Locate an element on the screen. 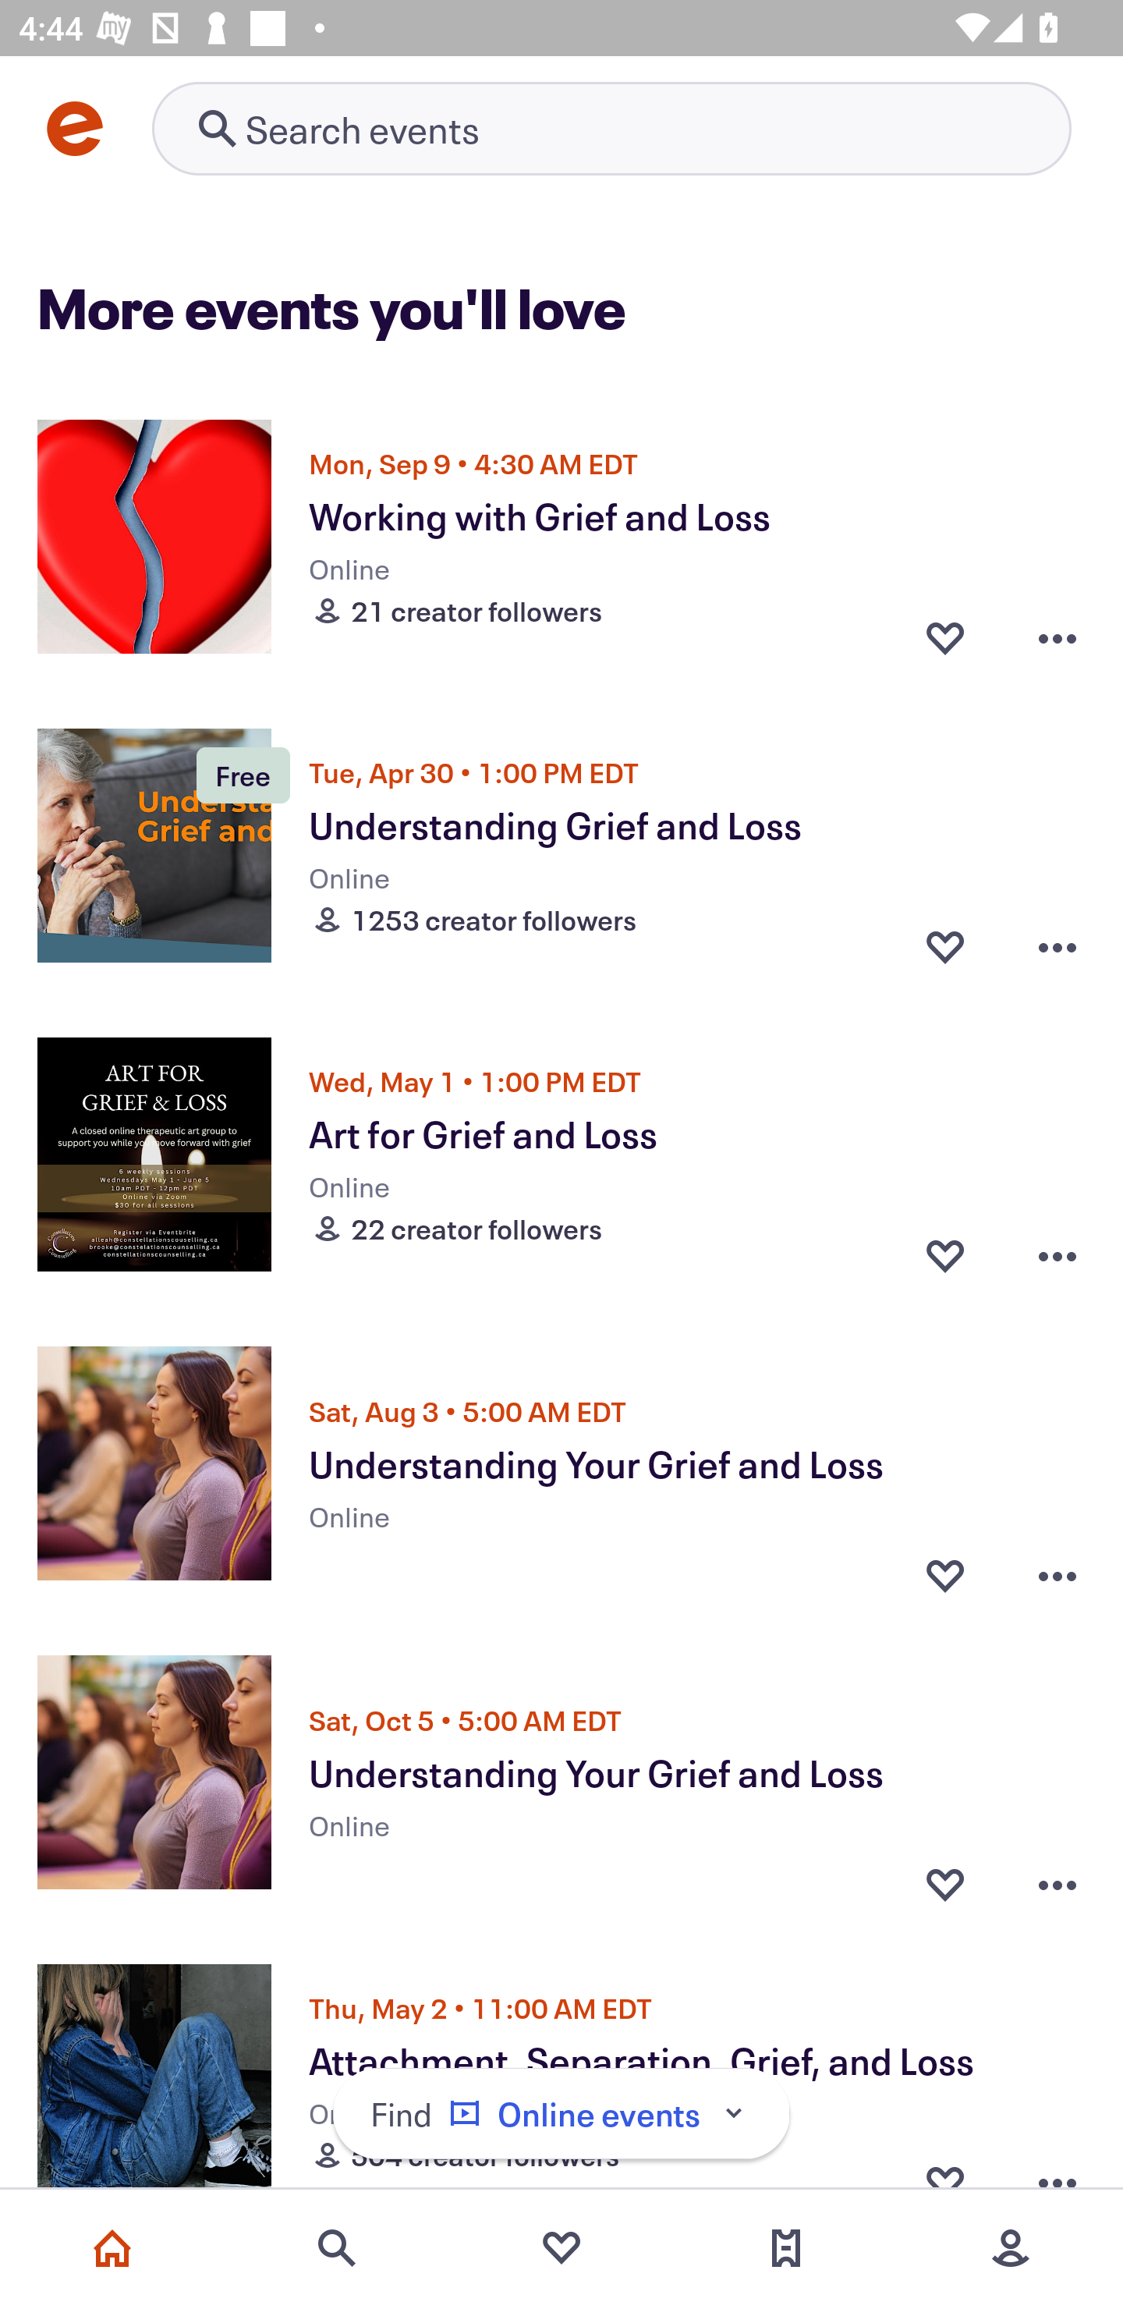  Retry's image Search events is located at coordinates (611, 128).